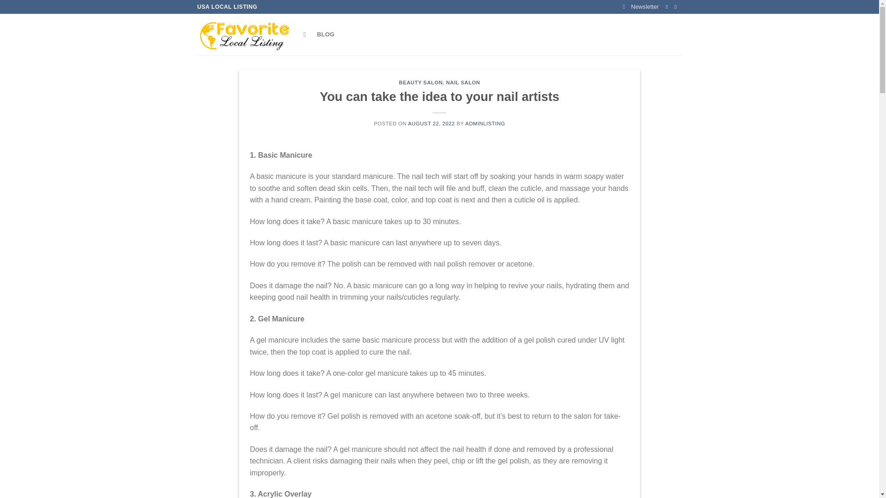 The width and height of the screenshot is (886, 498). Describe the element at coordinates (463, 82) in the screenshot. I see `NAIL SALON` at that location.